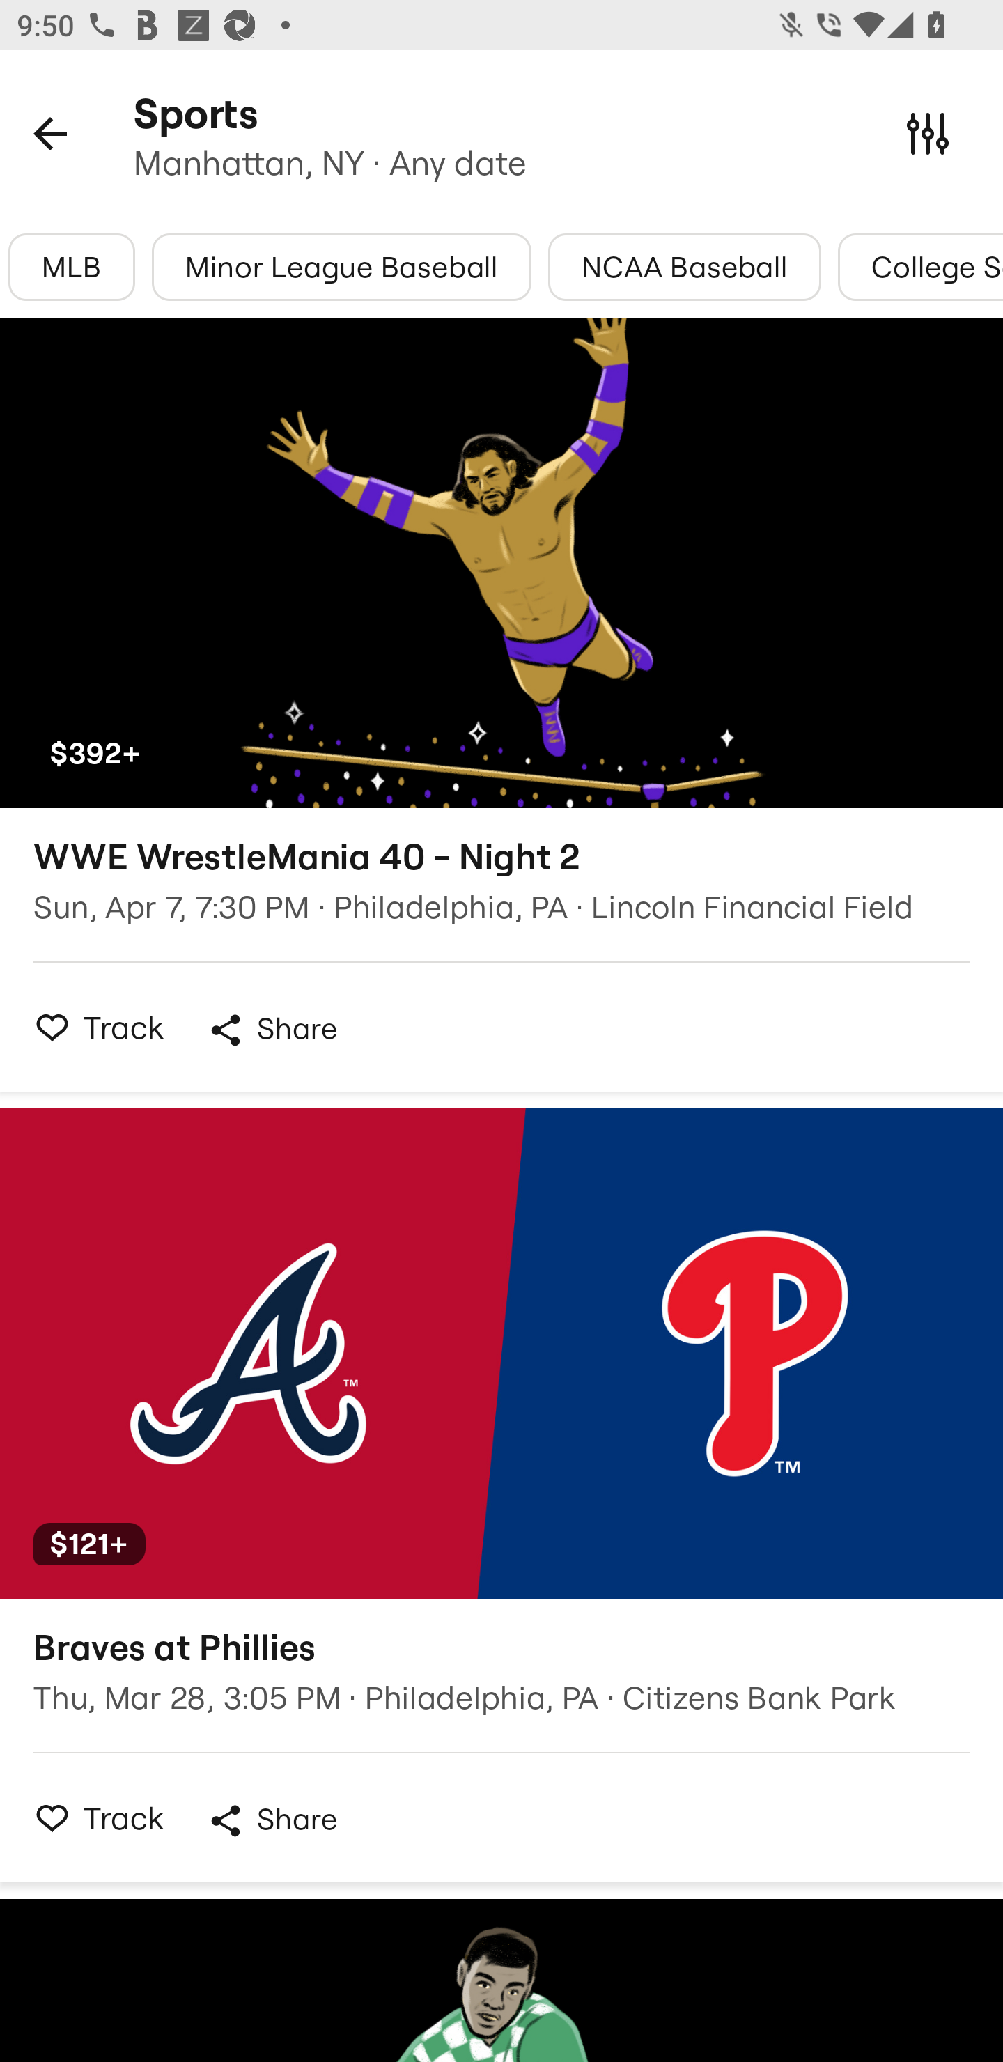  What do you see at coordinates (93, 1027) in the screenshot?
I see `Track` at bounding box center [93, 1027].